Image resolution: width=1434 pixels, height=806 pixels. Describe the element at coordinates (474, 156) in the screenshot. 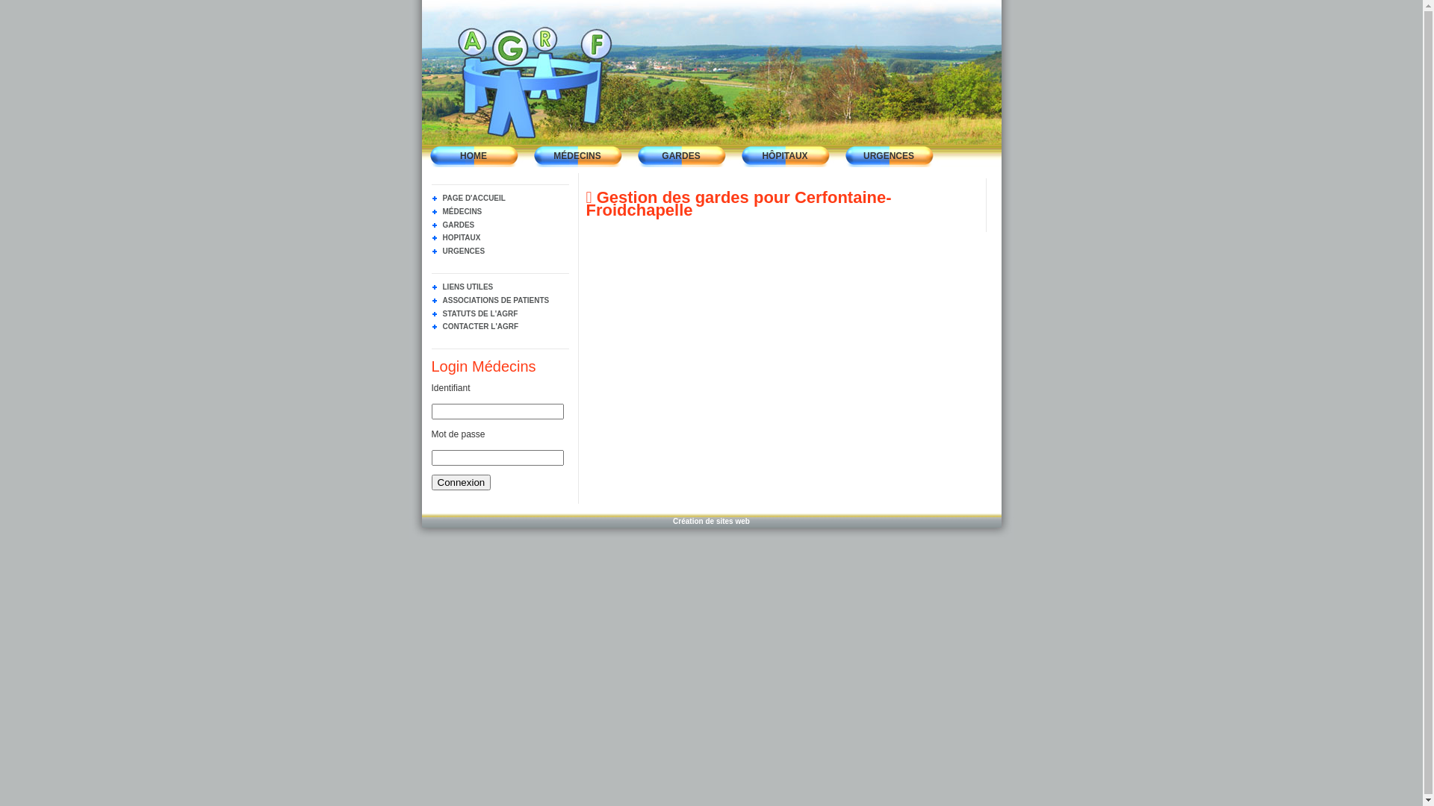

I see `HOME` at that location.